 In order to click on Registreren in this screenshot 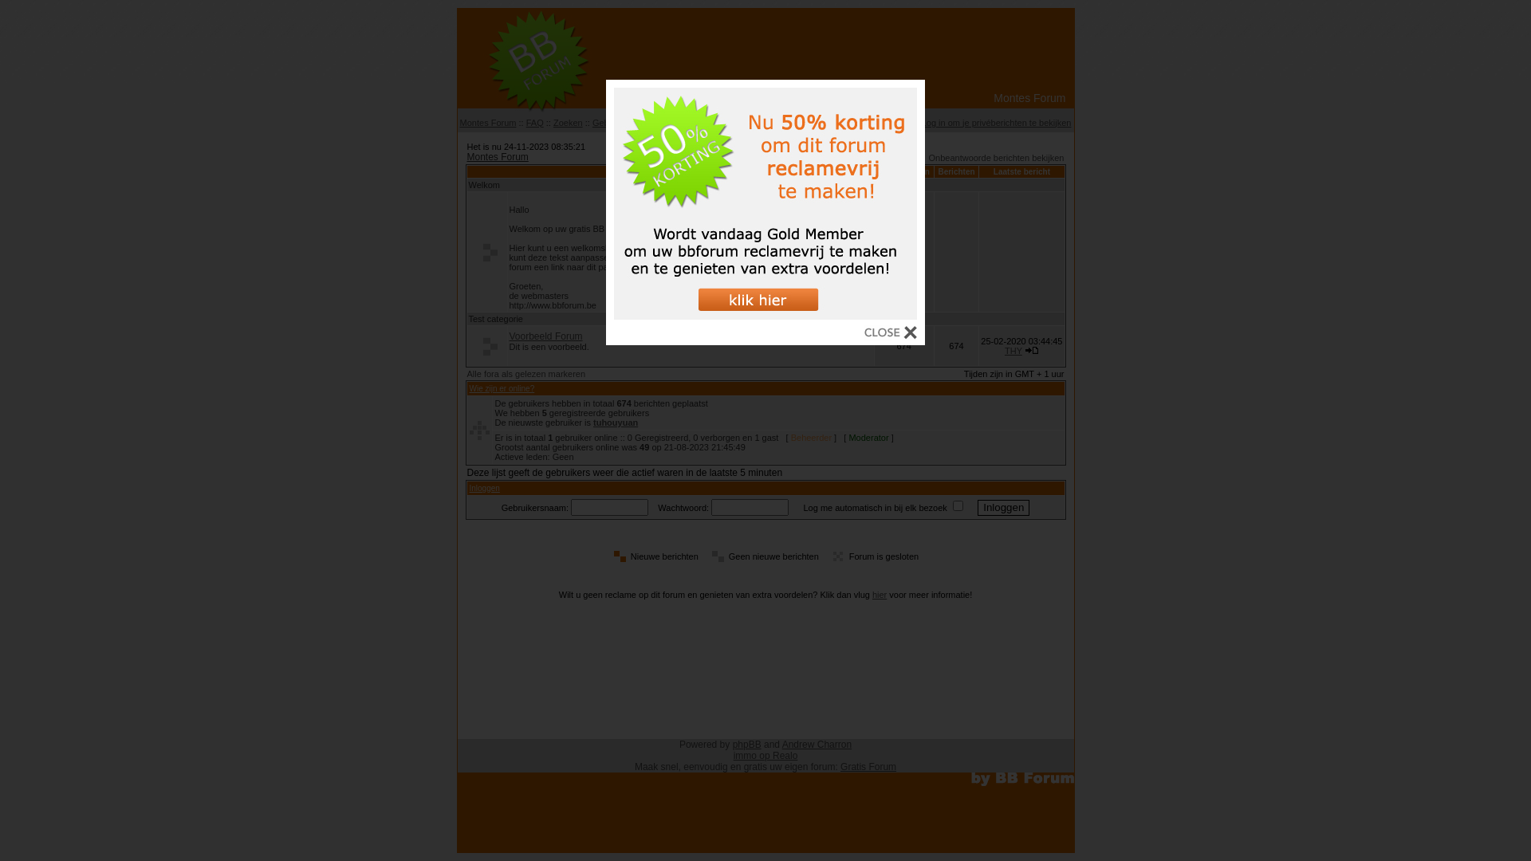, I will do `click(812, 123)`.